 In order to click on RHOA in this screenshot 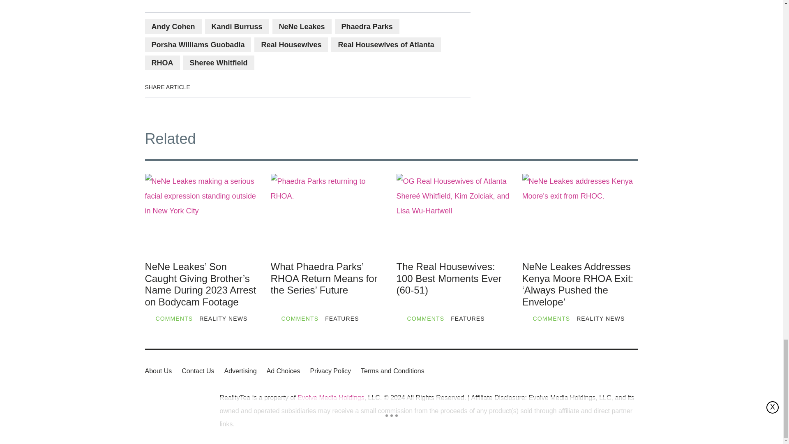, I will do `click(162, 62)`.